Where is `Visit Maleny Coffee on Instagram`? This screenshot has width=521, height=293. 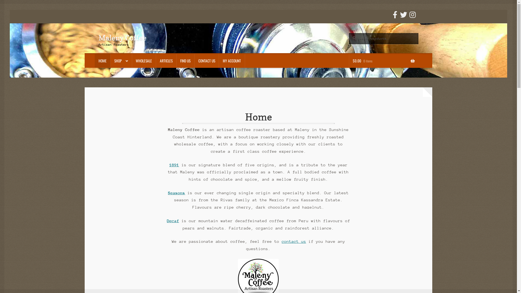 Visit Maleny Coffee on Instagram is located at coordinates (412, 16).